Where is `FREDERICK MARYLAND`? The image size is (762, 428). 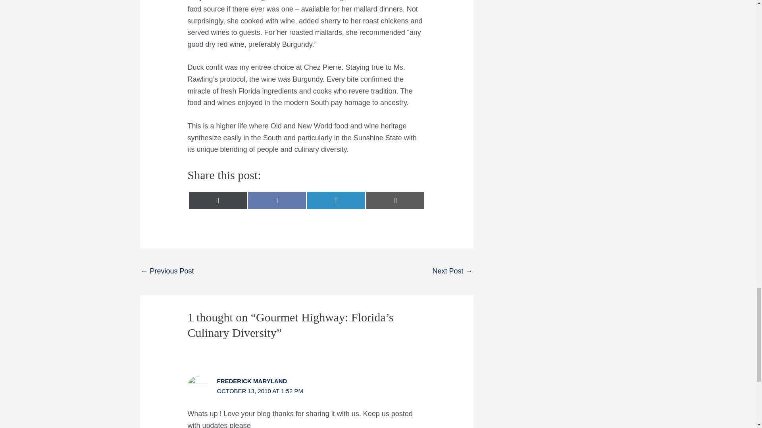
FREDERICK MARYLAND is located at coordinates (252, 380).